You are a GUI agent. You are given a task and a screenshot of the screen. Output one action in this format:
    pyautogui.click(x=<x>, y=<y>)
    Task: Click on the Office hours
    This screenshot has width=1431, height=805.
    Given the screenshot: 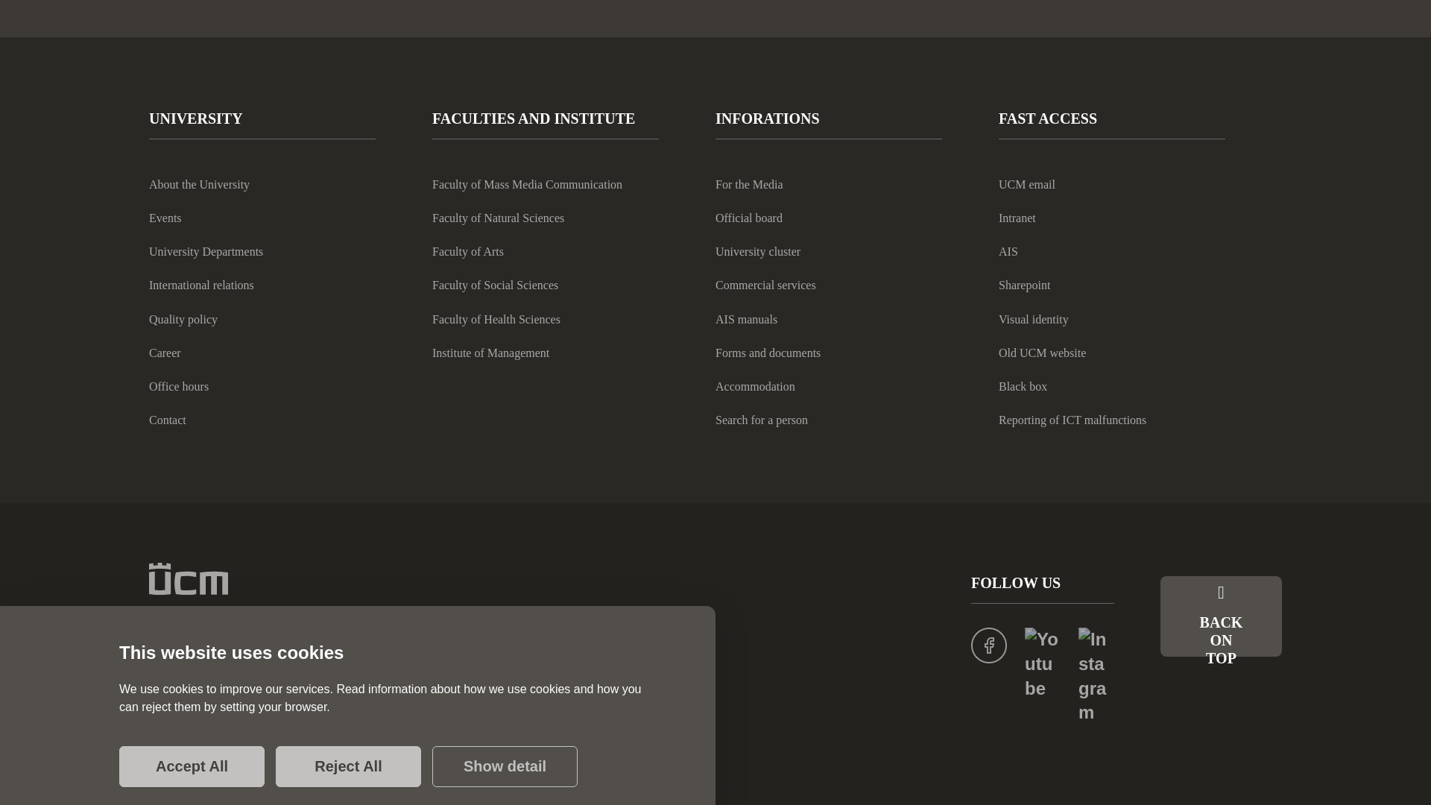 What is the action you would take?
    pyautogui.click(x=179, y=386)
    